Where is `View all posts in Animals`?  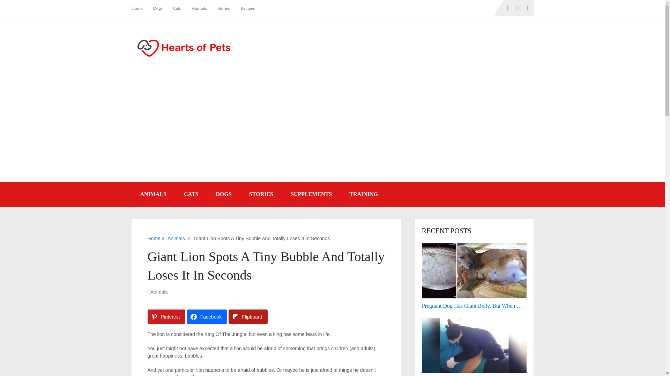
View all posts in Animals is located at coordinates (159, 292).